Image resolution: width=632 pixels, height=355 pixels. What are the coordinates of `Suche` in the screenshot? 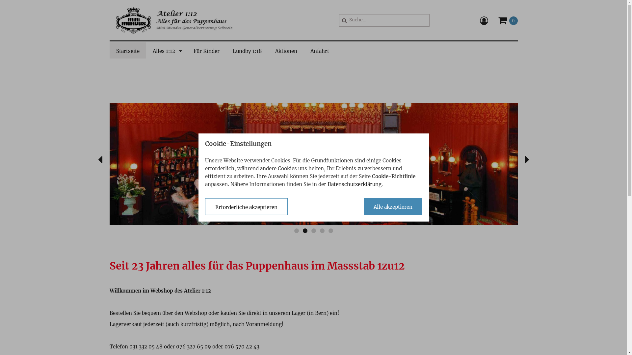 It's located at (344, 20).